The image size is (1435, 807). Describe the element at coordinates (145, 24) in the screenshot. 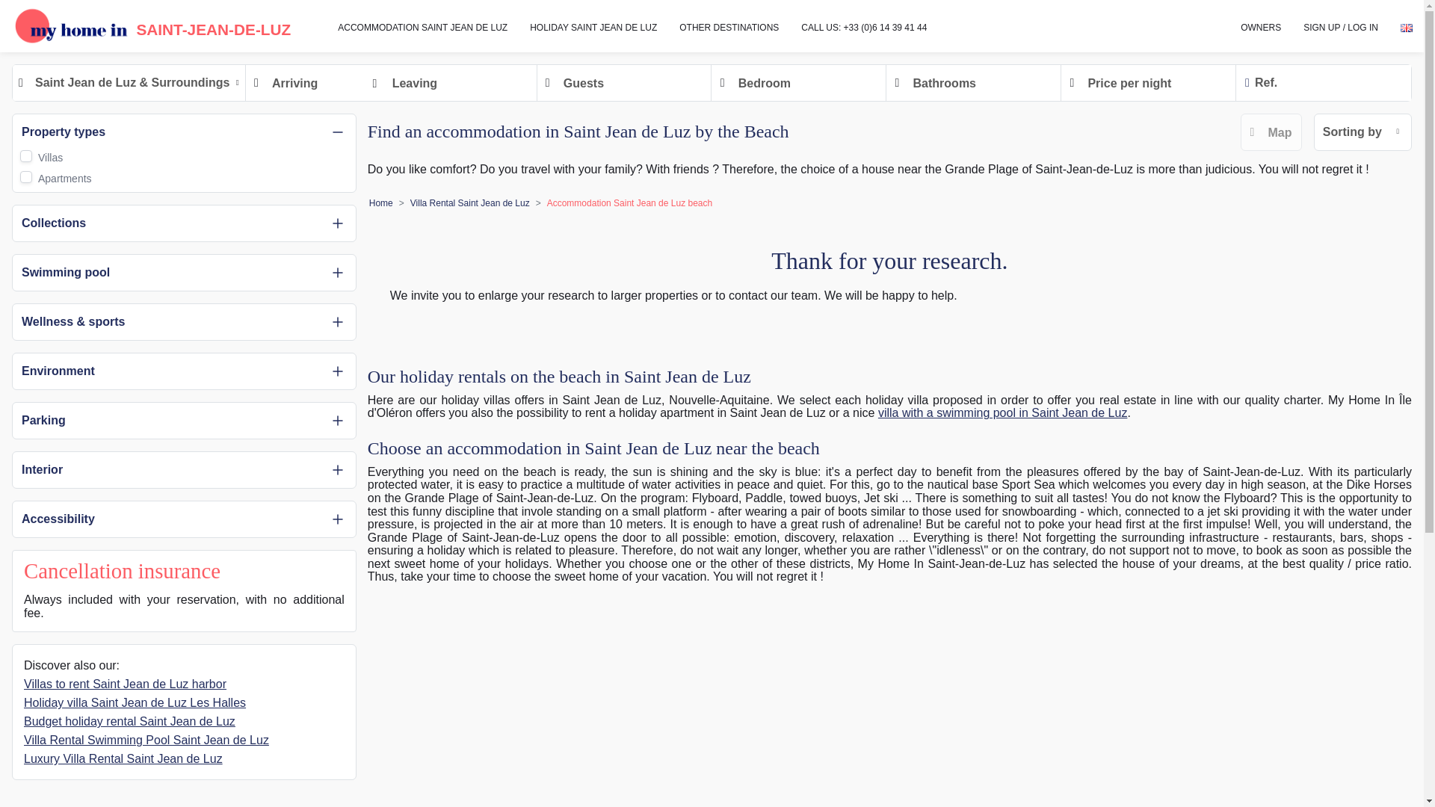

I see `SAINT-JEAN-DE-LUZ` at that location.